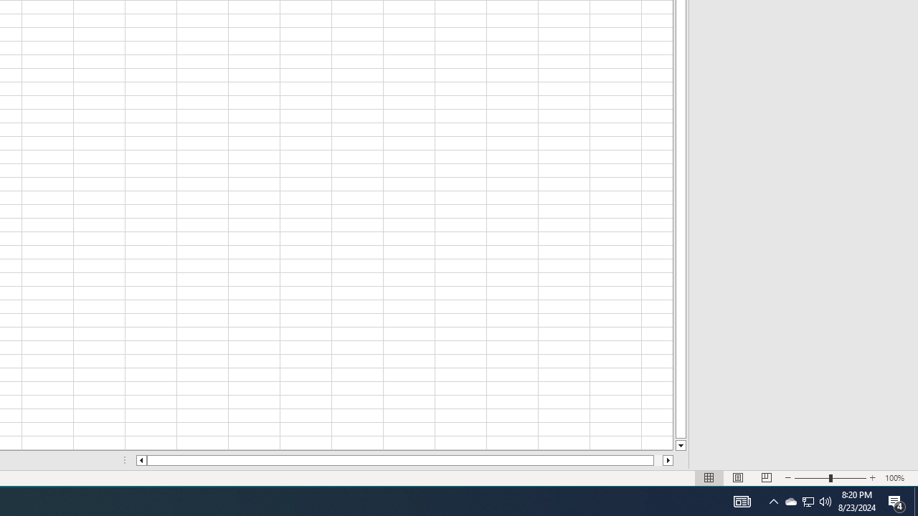 The width and height of the screenshot is (918, 516). What do you see at coordinates (825, 502) in the screenshot?
I see `Q2790: 100%` at bounding box center [825, 502].